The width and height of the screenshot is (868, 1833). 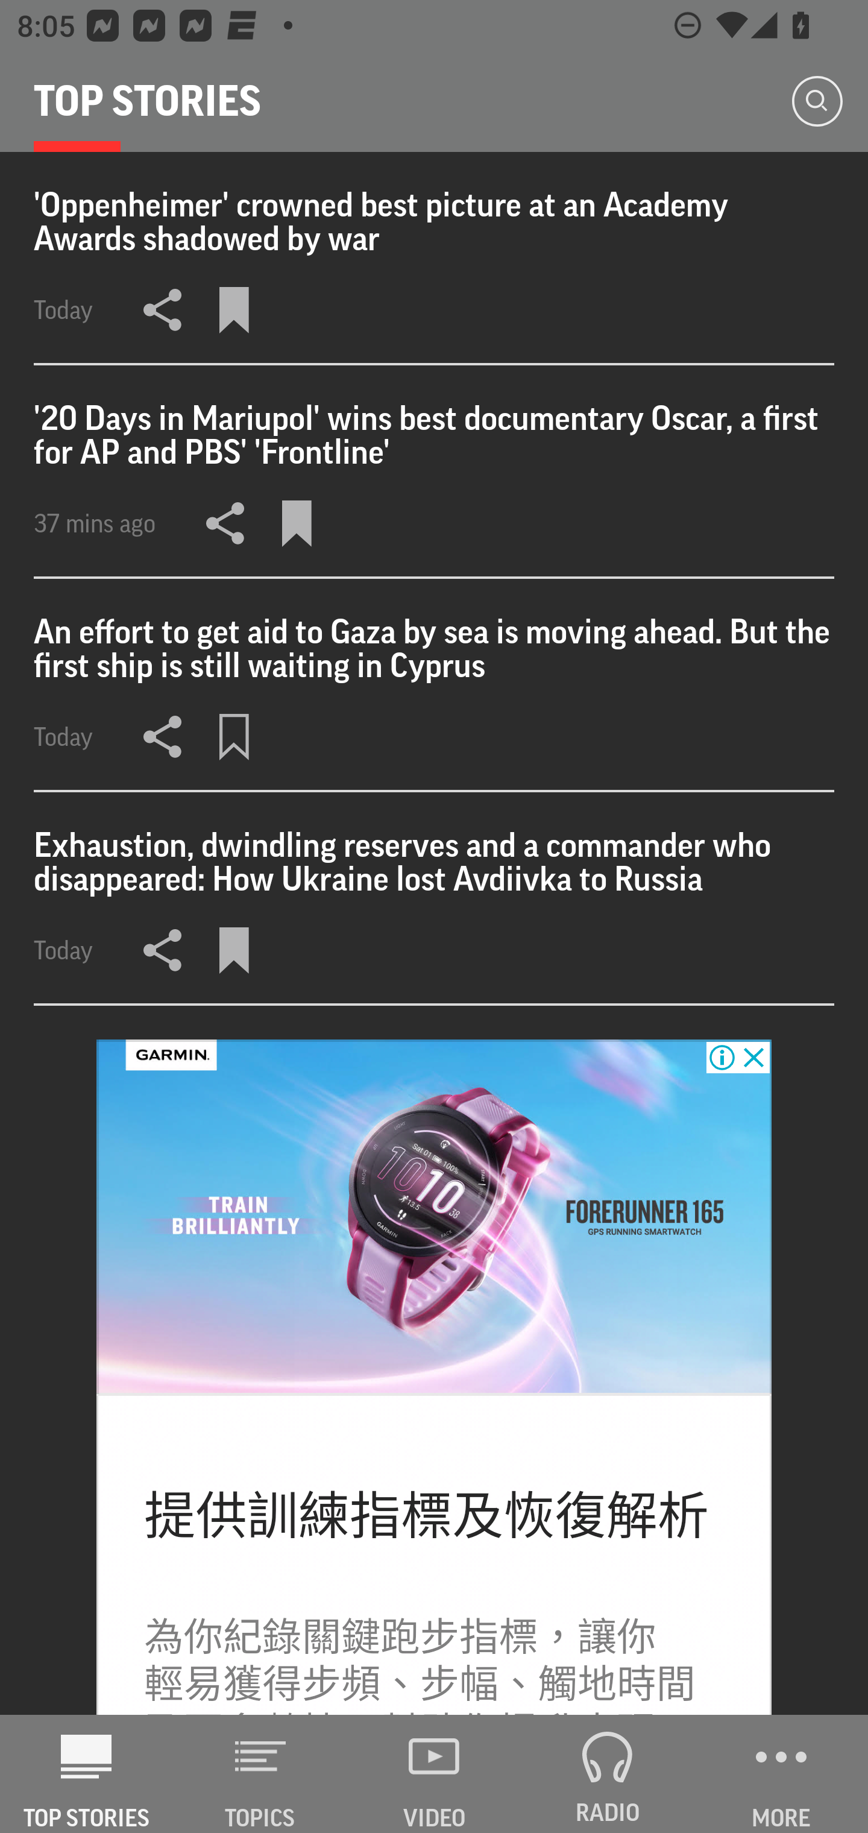 What do you see at coordinates (260, 1774) in the screenshot?
I see `TOPICS` at bounding box center [260, 1774].